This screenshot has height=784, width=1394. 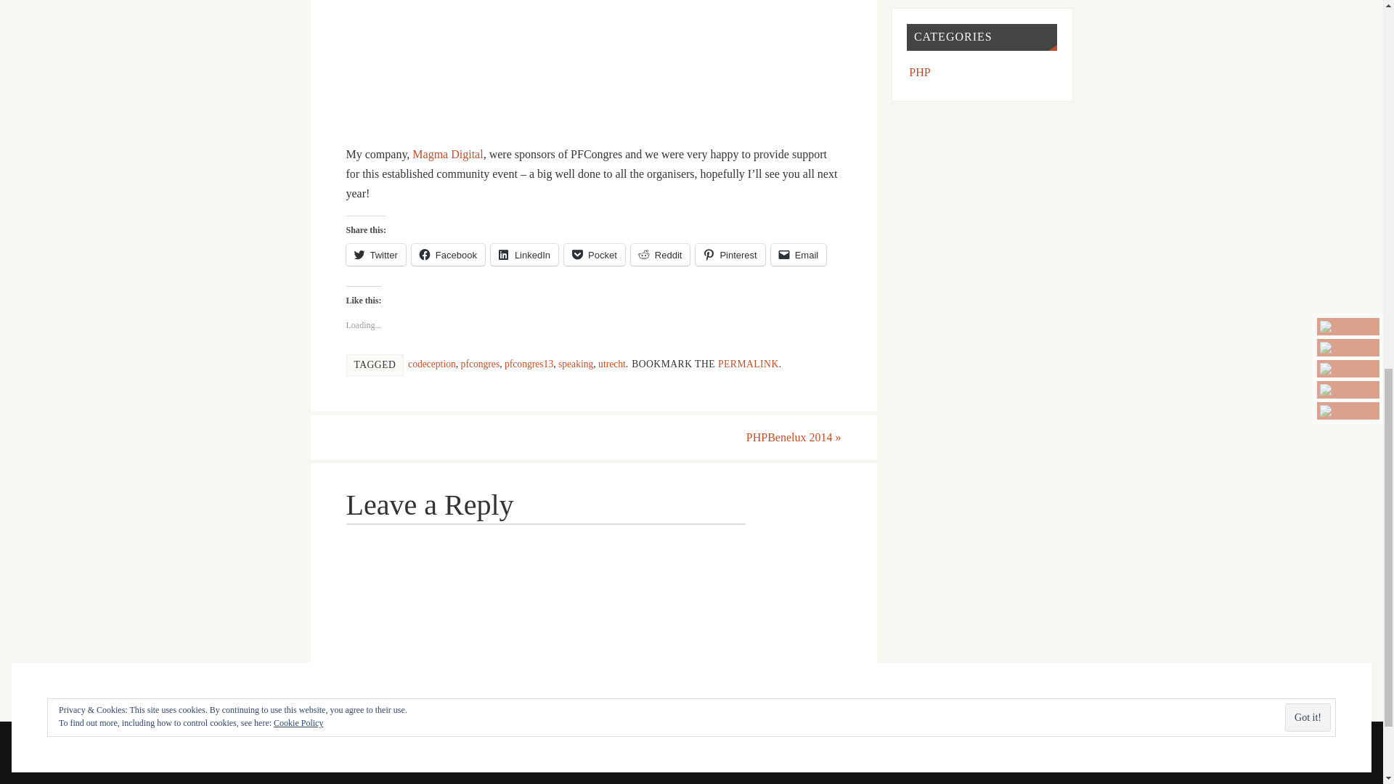 I want to click on Pocket, so click(x=594, y=254).